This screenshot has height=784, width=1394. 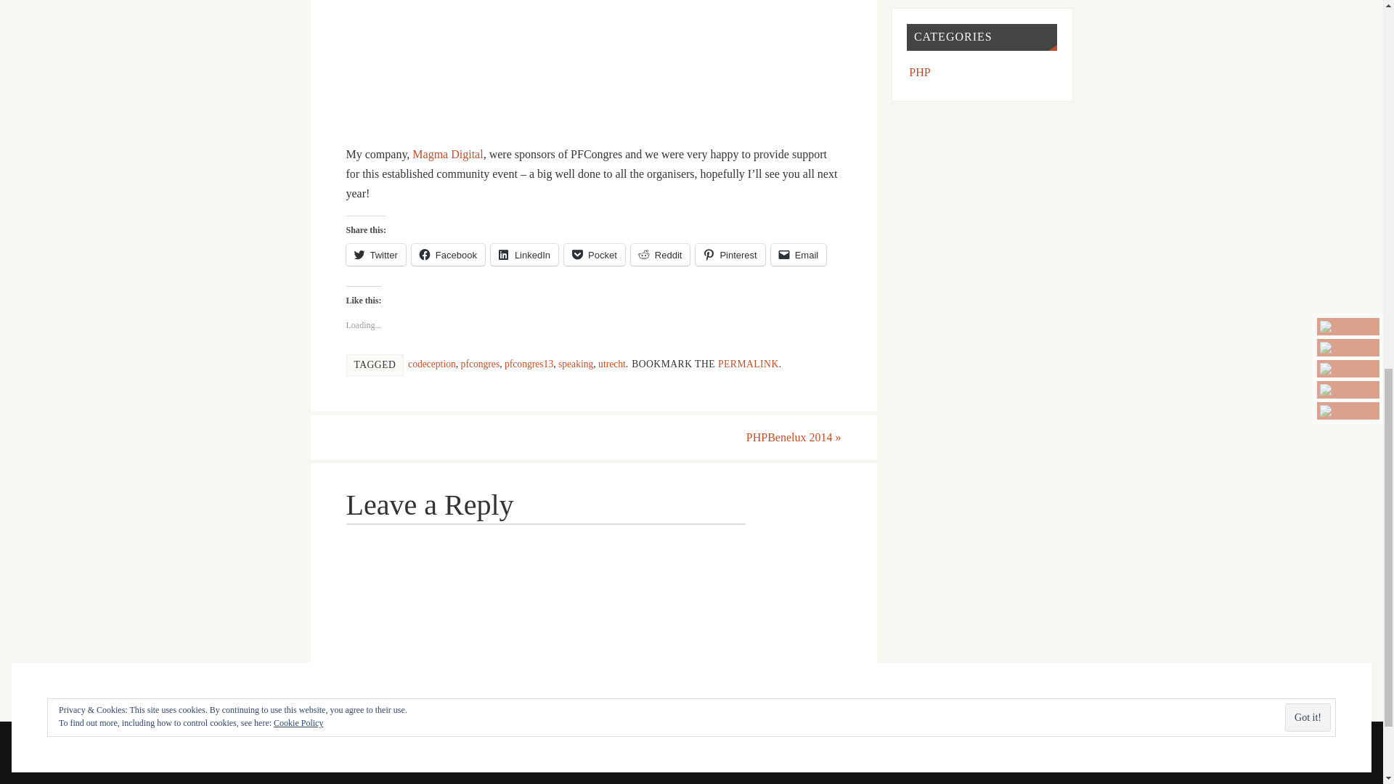 I want to click on Pocket, so click(x=594, y=254).